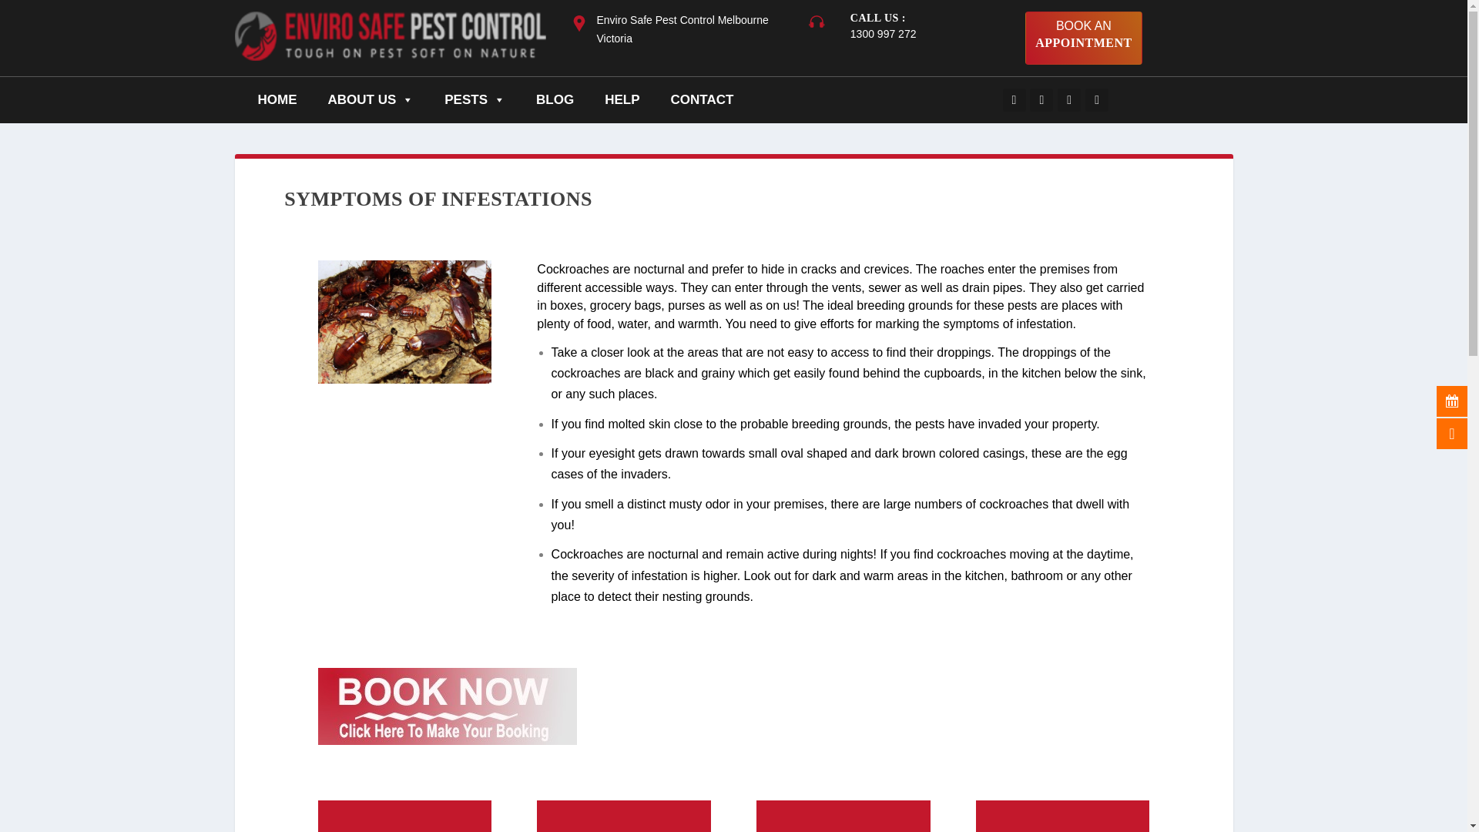  What do you see at coordinates (1083, 39) in the screenshot?
I see `HOME` at bounding box center [1083, 39].